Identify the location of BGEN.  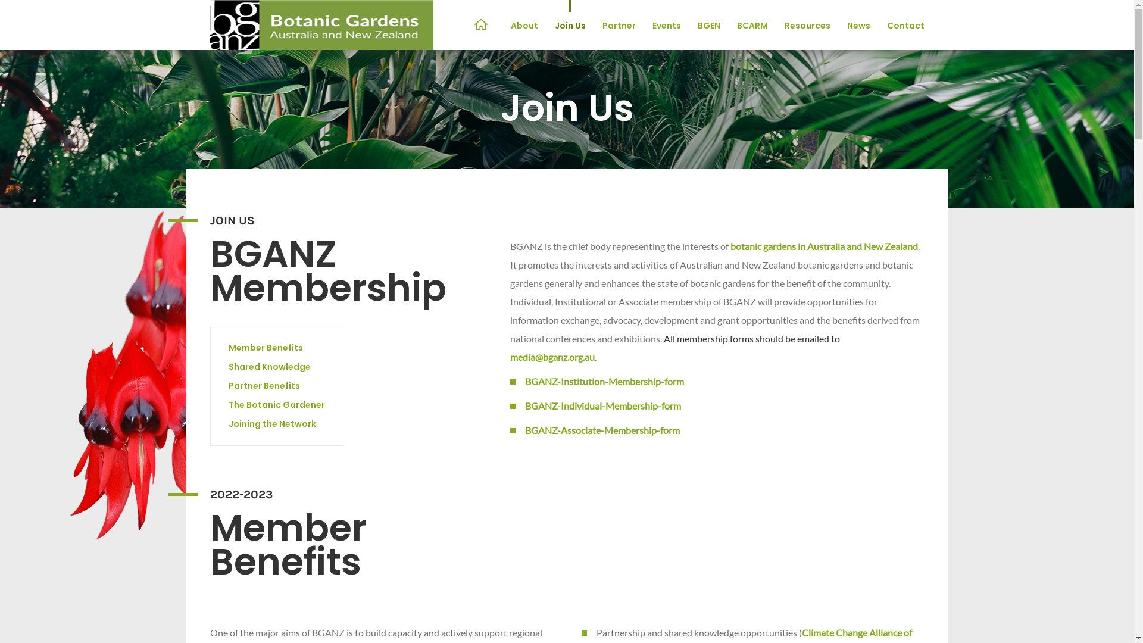
(709, 26).